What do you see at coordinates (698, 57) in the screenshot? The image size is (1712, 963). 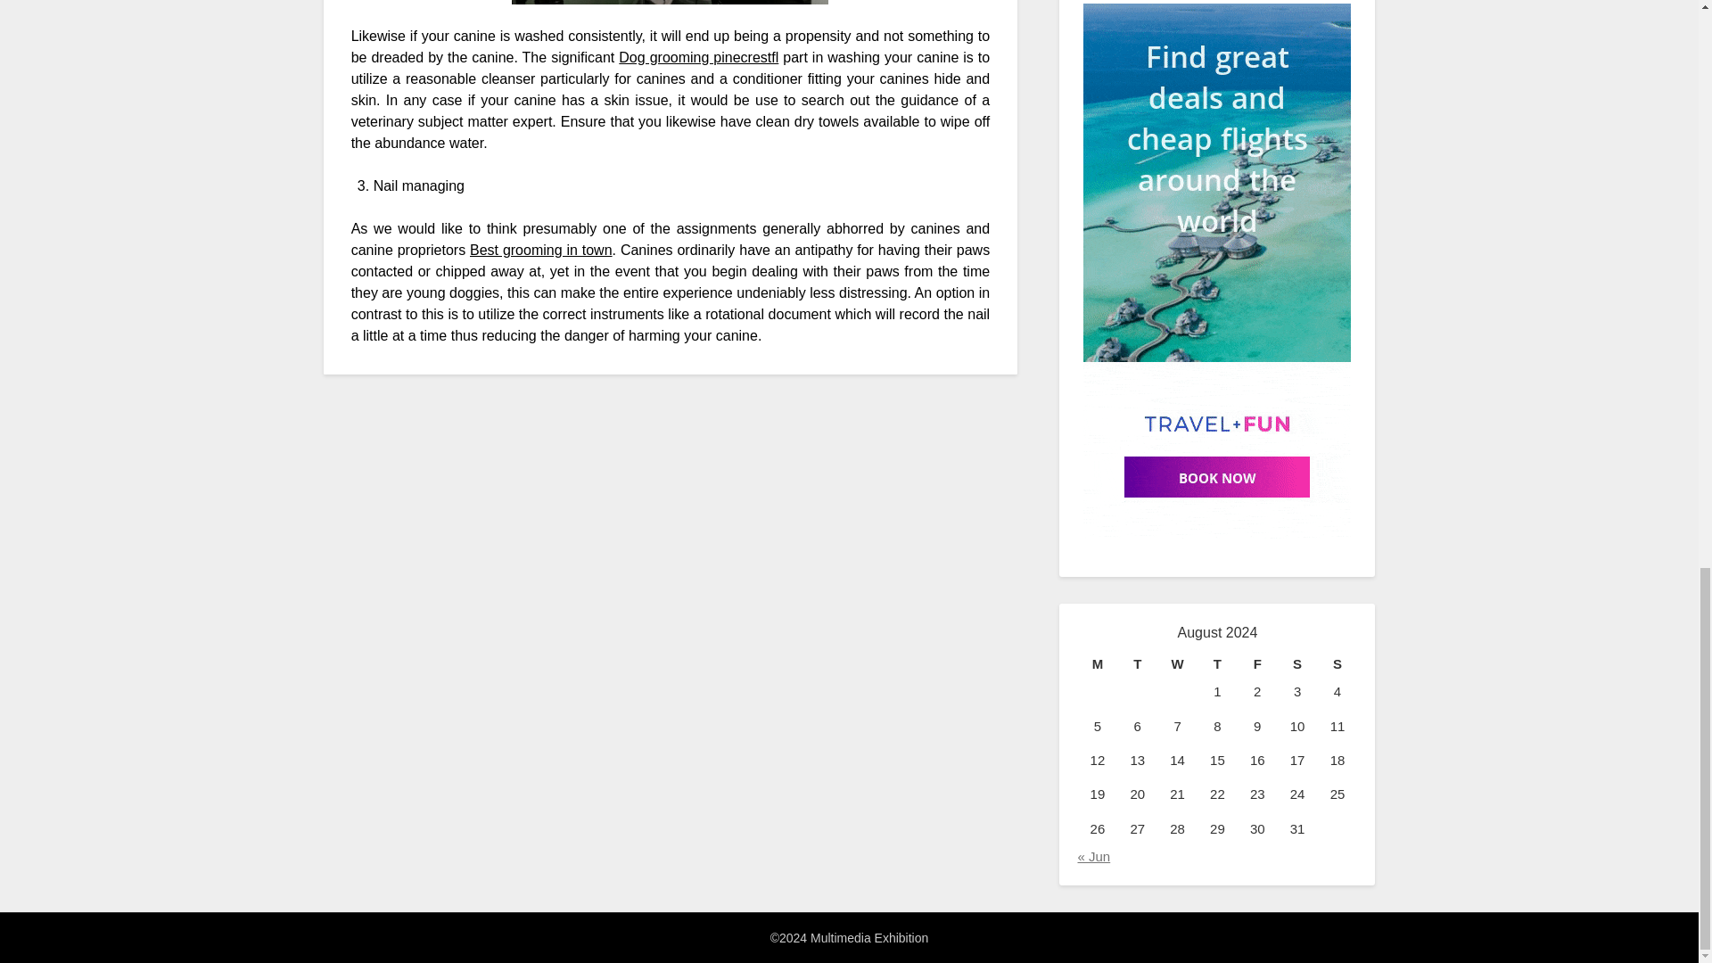 I see `Dog grooming pinecrestfl` at bounding box center [698, 57].